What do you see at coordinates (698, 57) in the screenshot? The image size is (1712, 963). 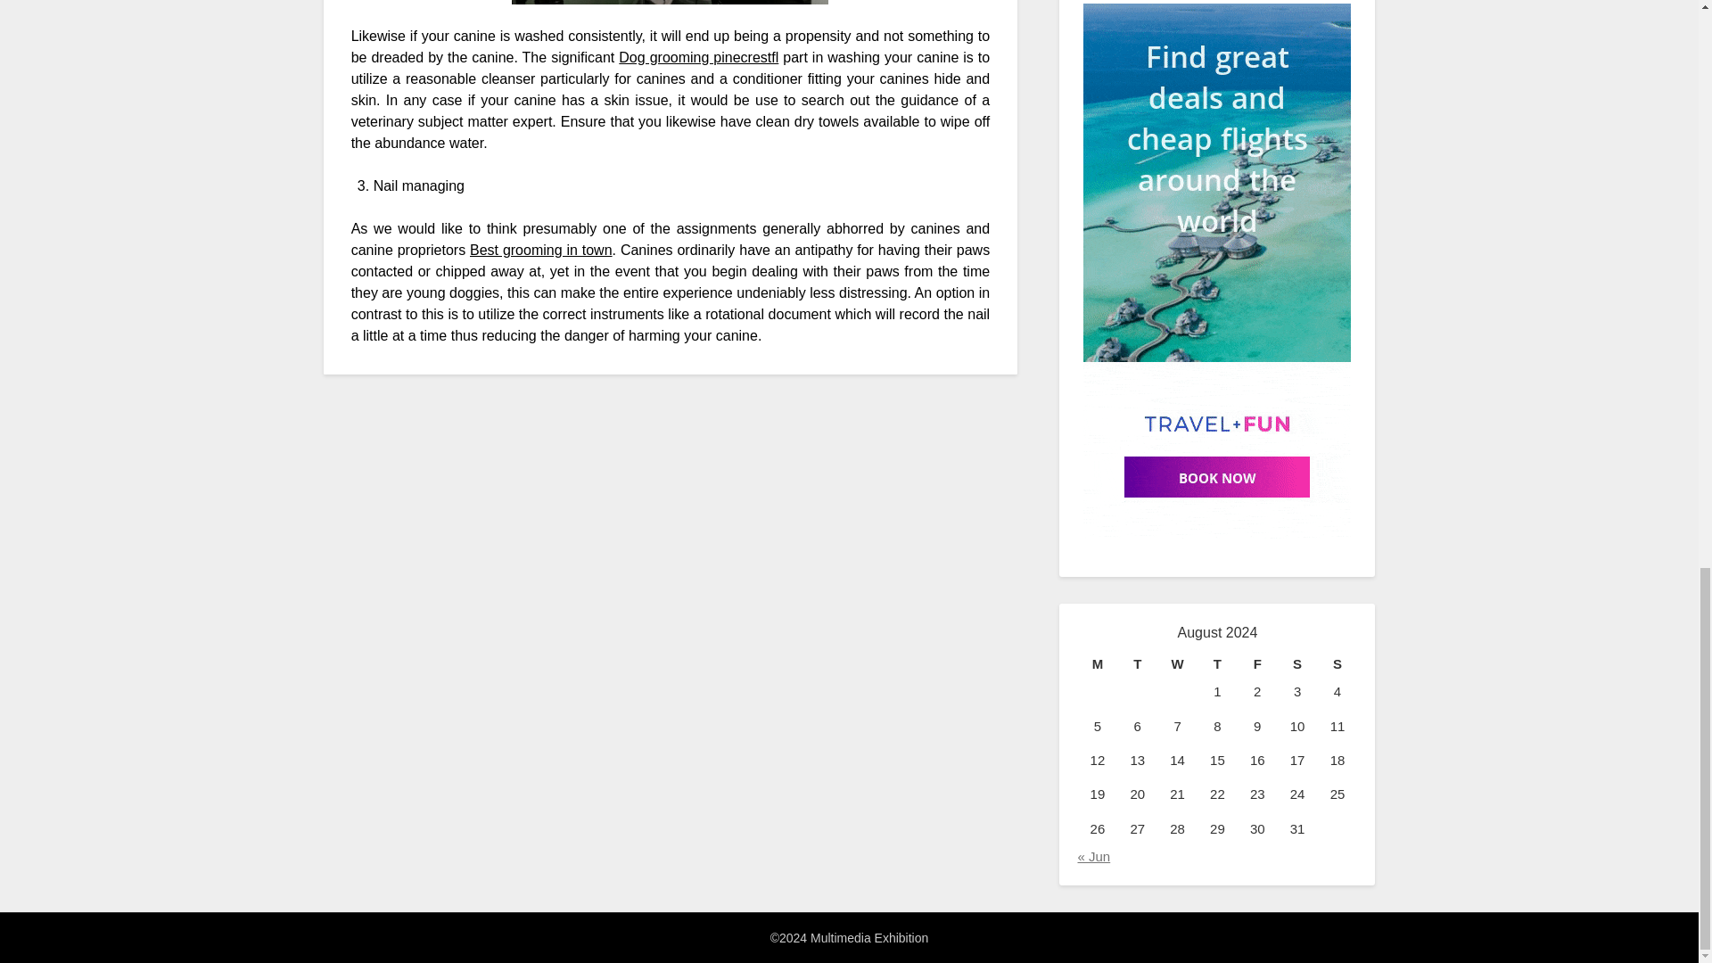 I see `Dog grooming pinecrestfl` at bounding box center [698, 57].